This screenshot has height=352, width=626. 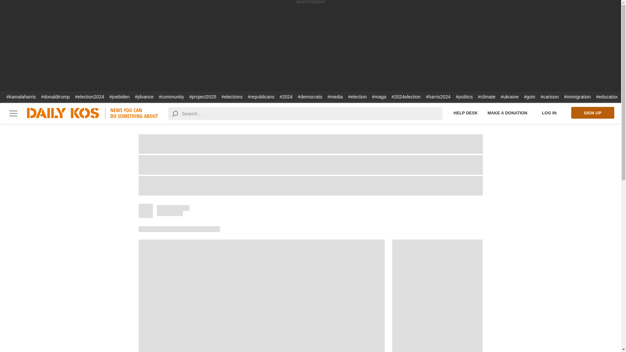 What do you see at coordinates (507, 113) in the screenshot?
I see `MAKE A DONATION` at bounding box center [507, 113].